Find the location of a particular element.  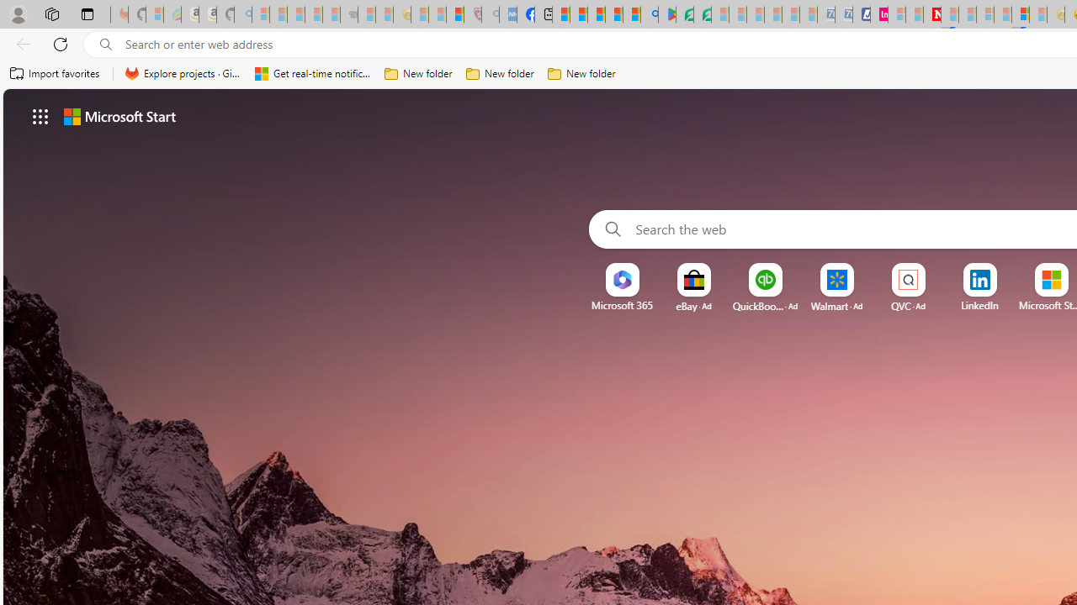

Jobs - lastminute.com Investor Portal is located at coordinates (878, 15).